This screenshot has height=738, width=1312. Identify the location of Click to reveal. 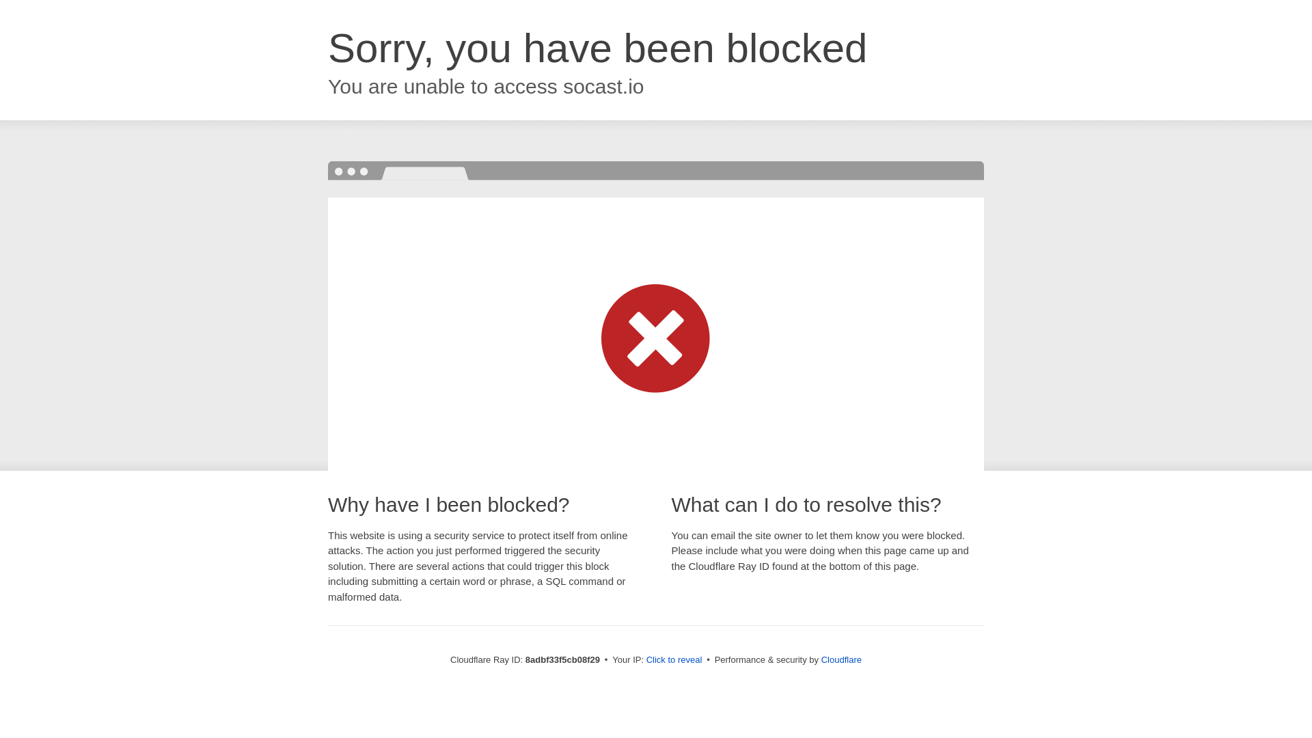
(674, 660).